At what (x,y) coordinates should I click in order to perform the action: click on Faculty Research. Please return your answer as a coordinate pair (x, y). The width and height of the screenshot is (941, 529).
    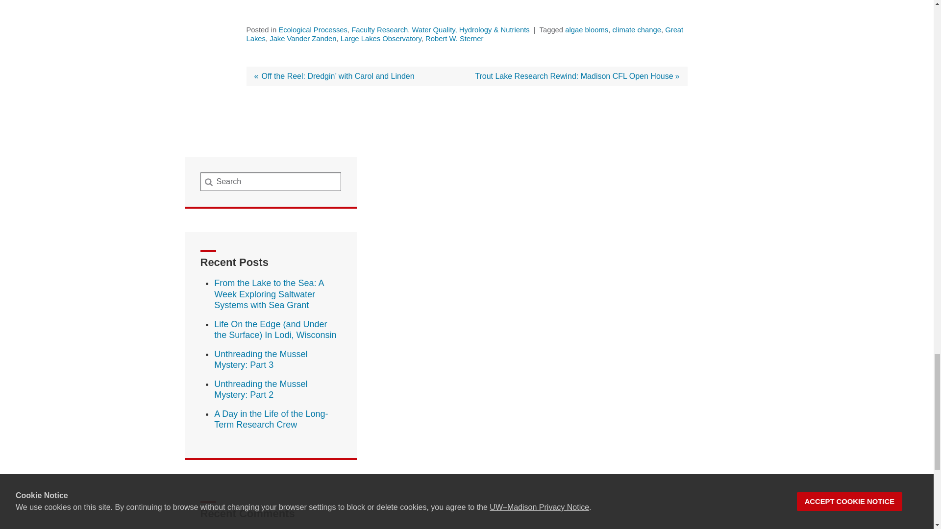
    Looking at the image, I should click on (379, 29).